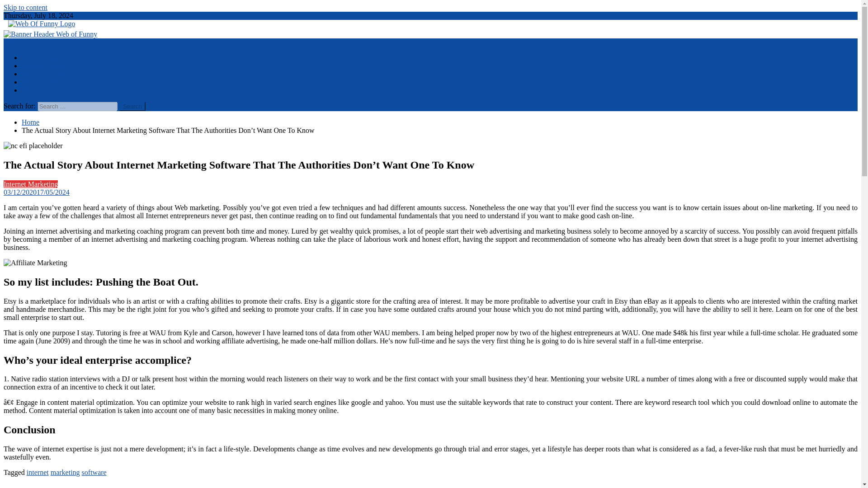  Describe the element at coordinates (28, 90) in the screenshot. I see `SEO` at that location.